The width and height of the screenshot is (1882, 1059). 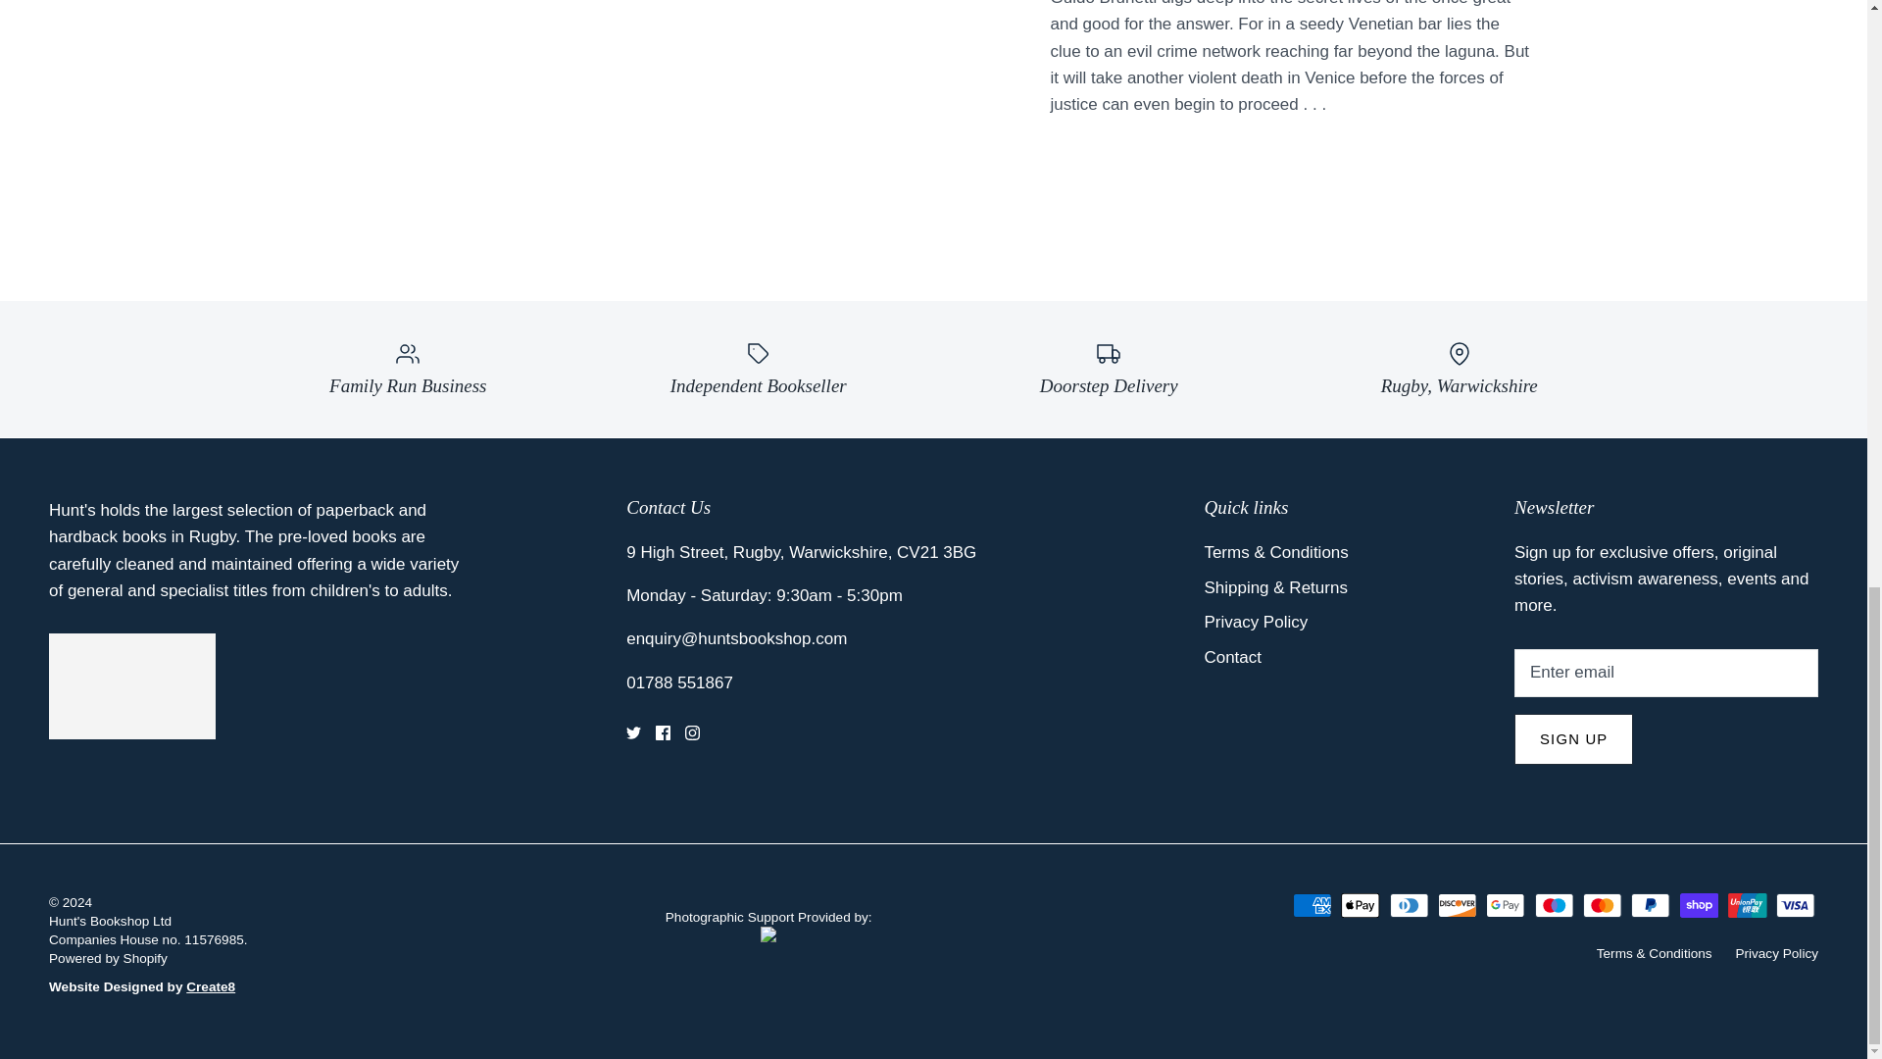 What do you see at coordinates (692, 731) in the screenshot?
I see `Instagram` at bounding box center [692, 731].